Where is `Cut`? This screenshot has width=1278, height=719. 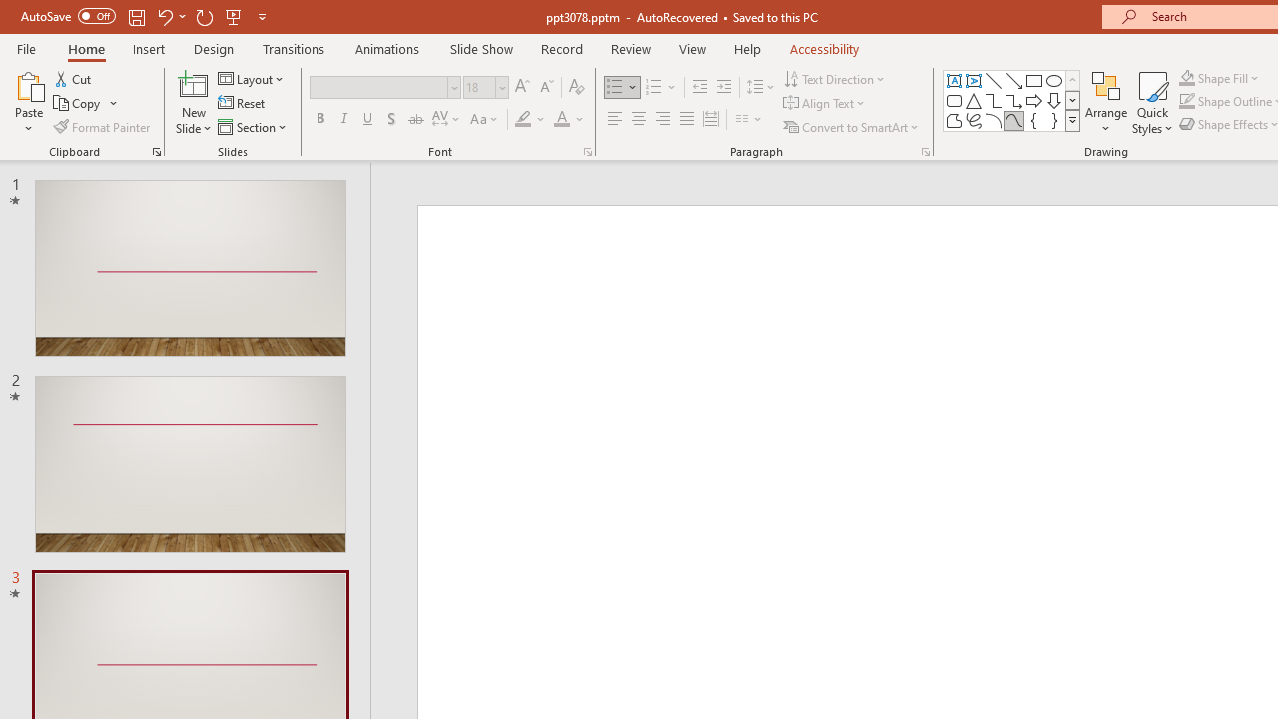
Cut is located at coordinates (74, 78).